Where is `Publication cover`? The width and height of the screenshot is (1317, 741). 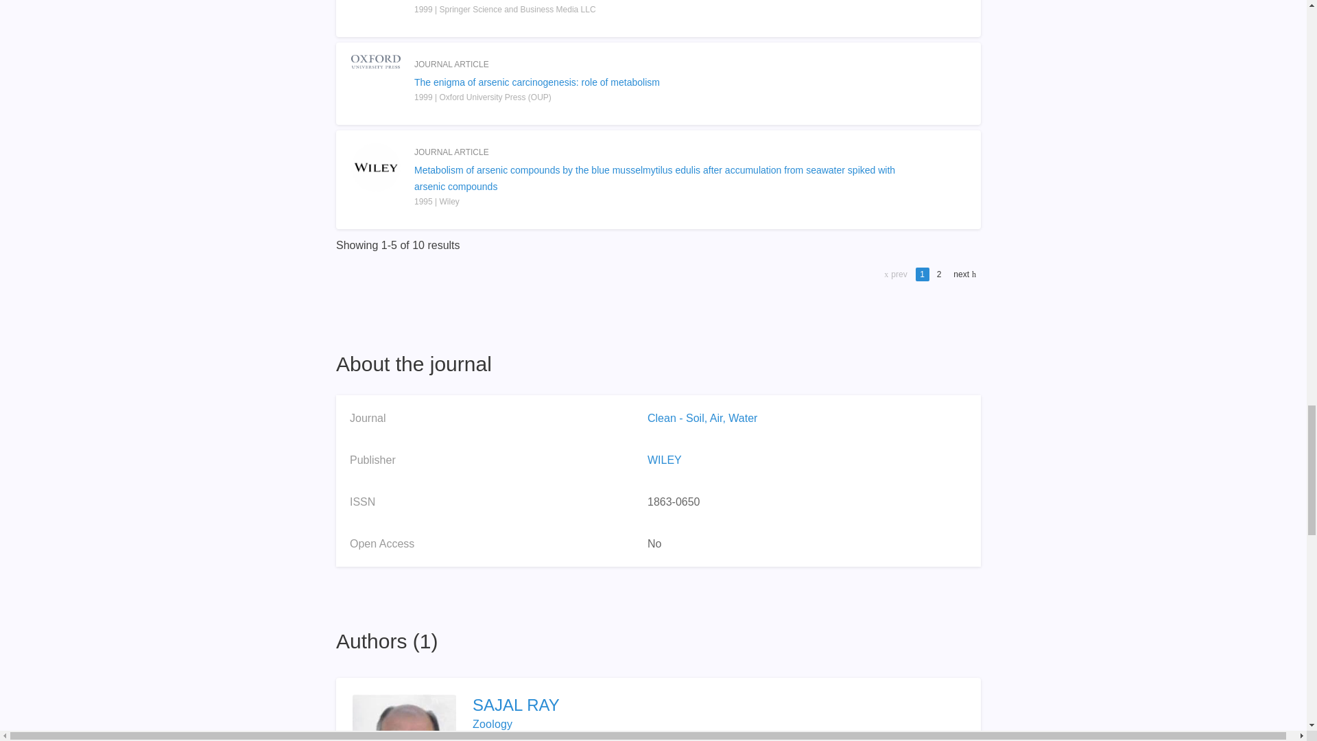
Publication cover is located at coordinates (376, 8).